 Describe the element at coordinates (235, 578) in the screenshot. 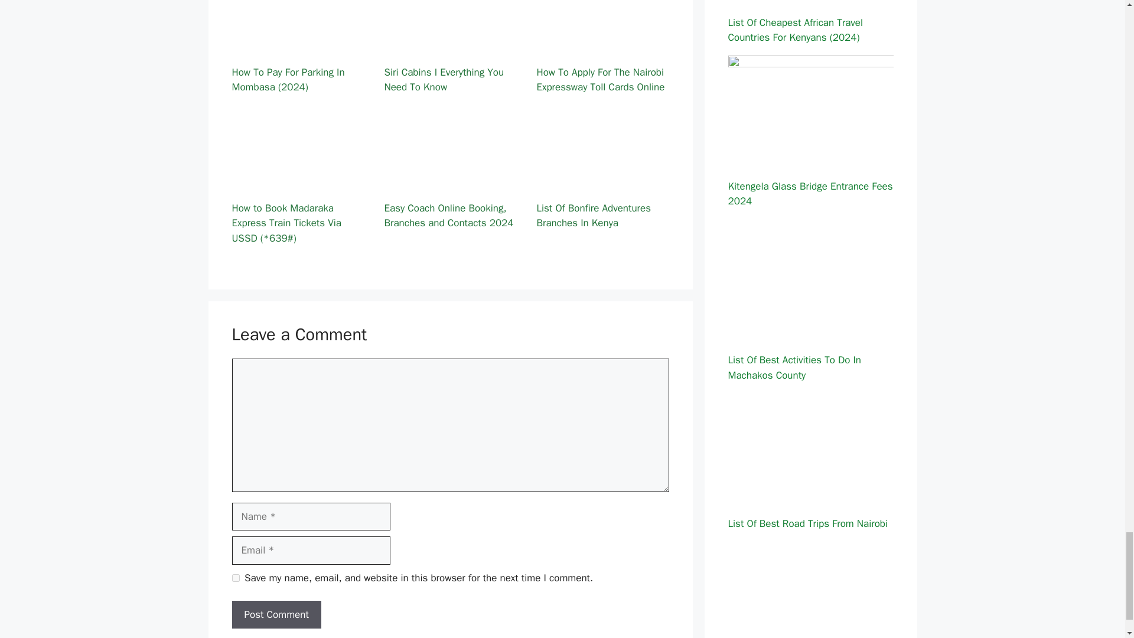

I see `yes` at that location.